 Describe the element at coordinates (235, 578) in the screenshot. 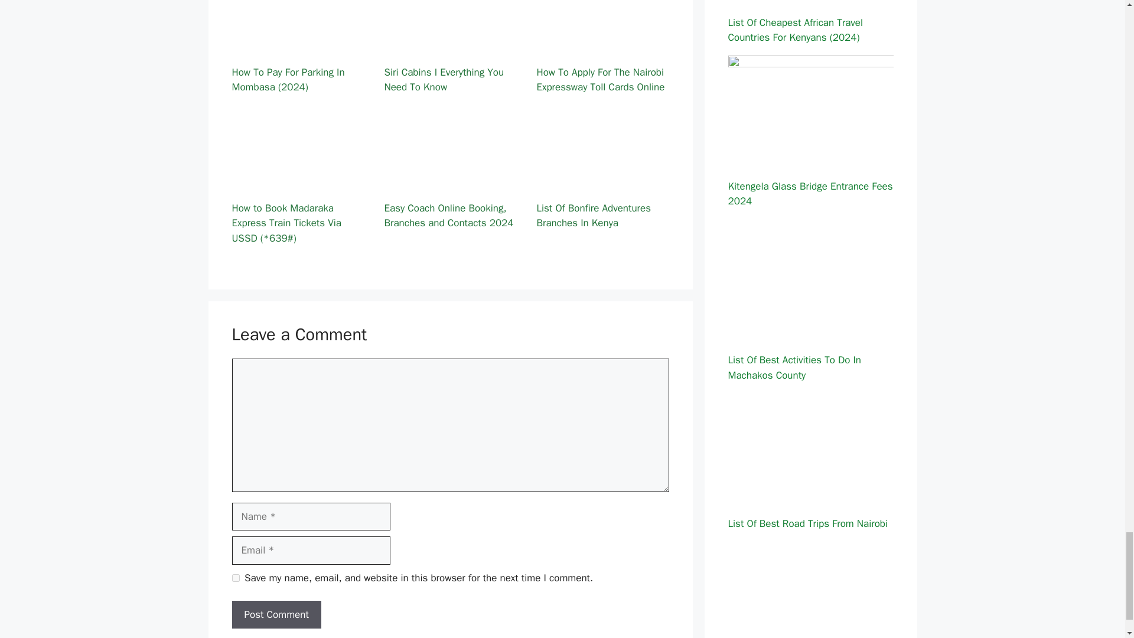

I see `yes` at that location.